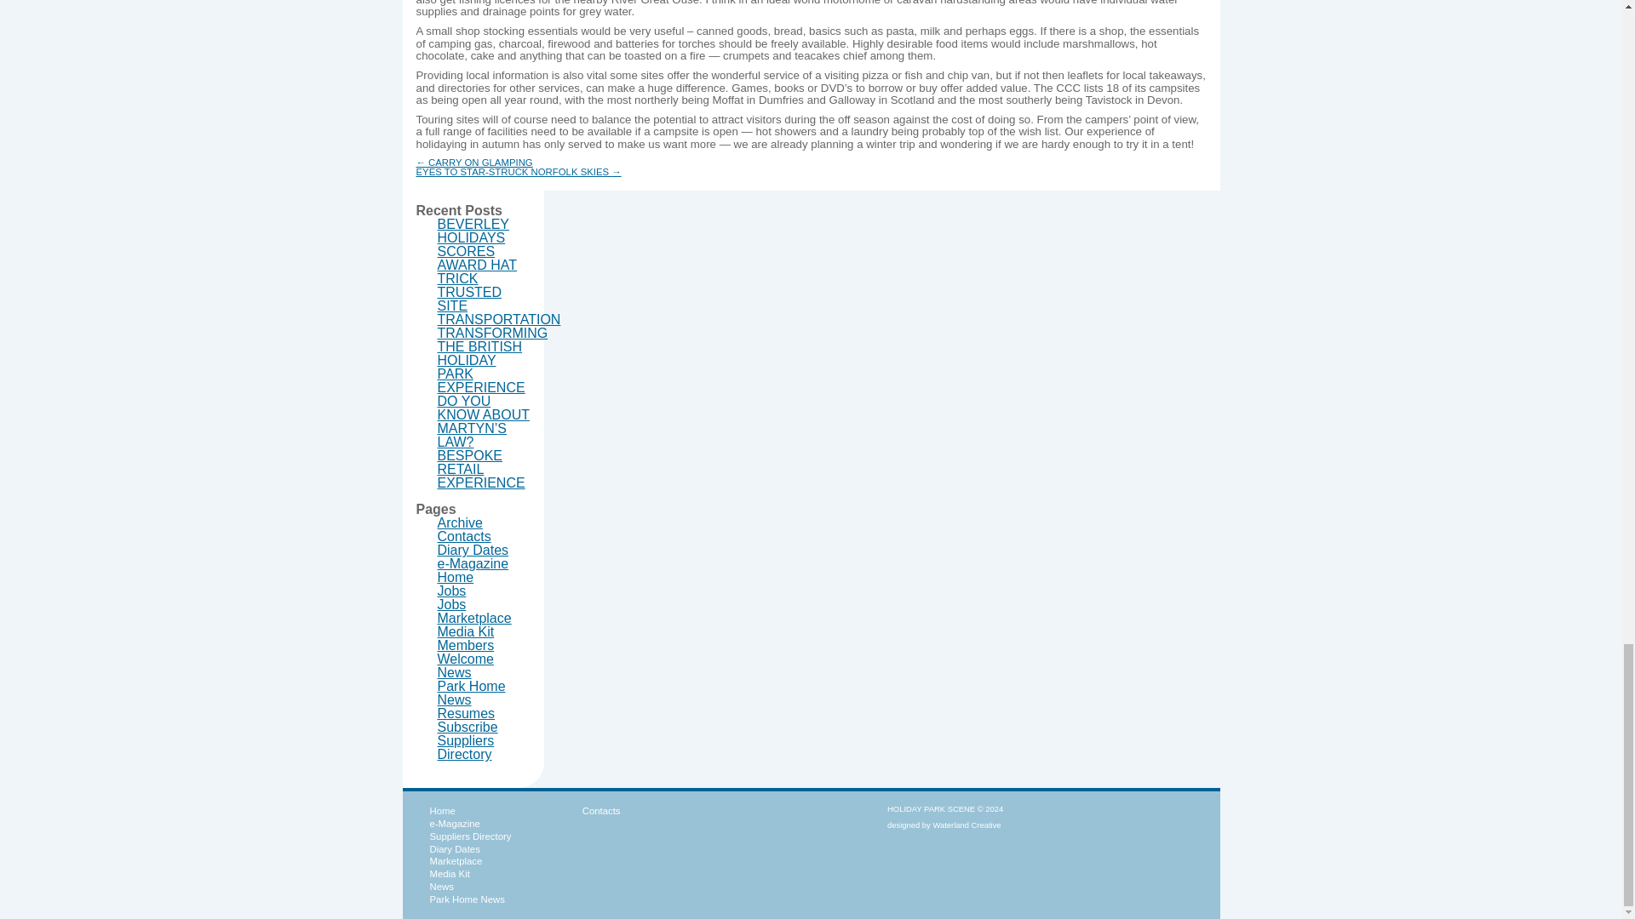 This screenshot has width=1635, height=919. I want to click on Contacts, so click(465, 536).